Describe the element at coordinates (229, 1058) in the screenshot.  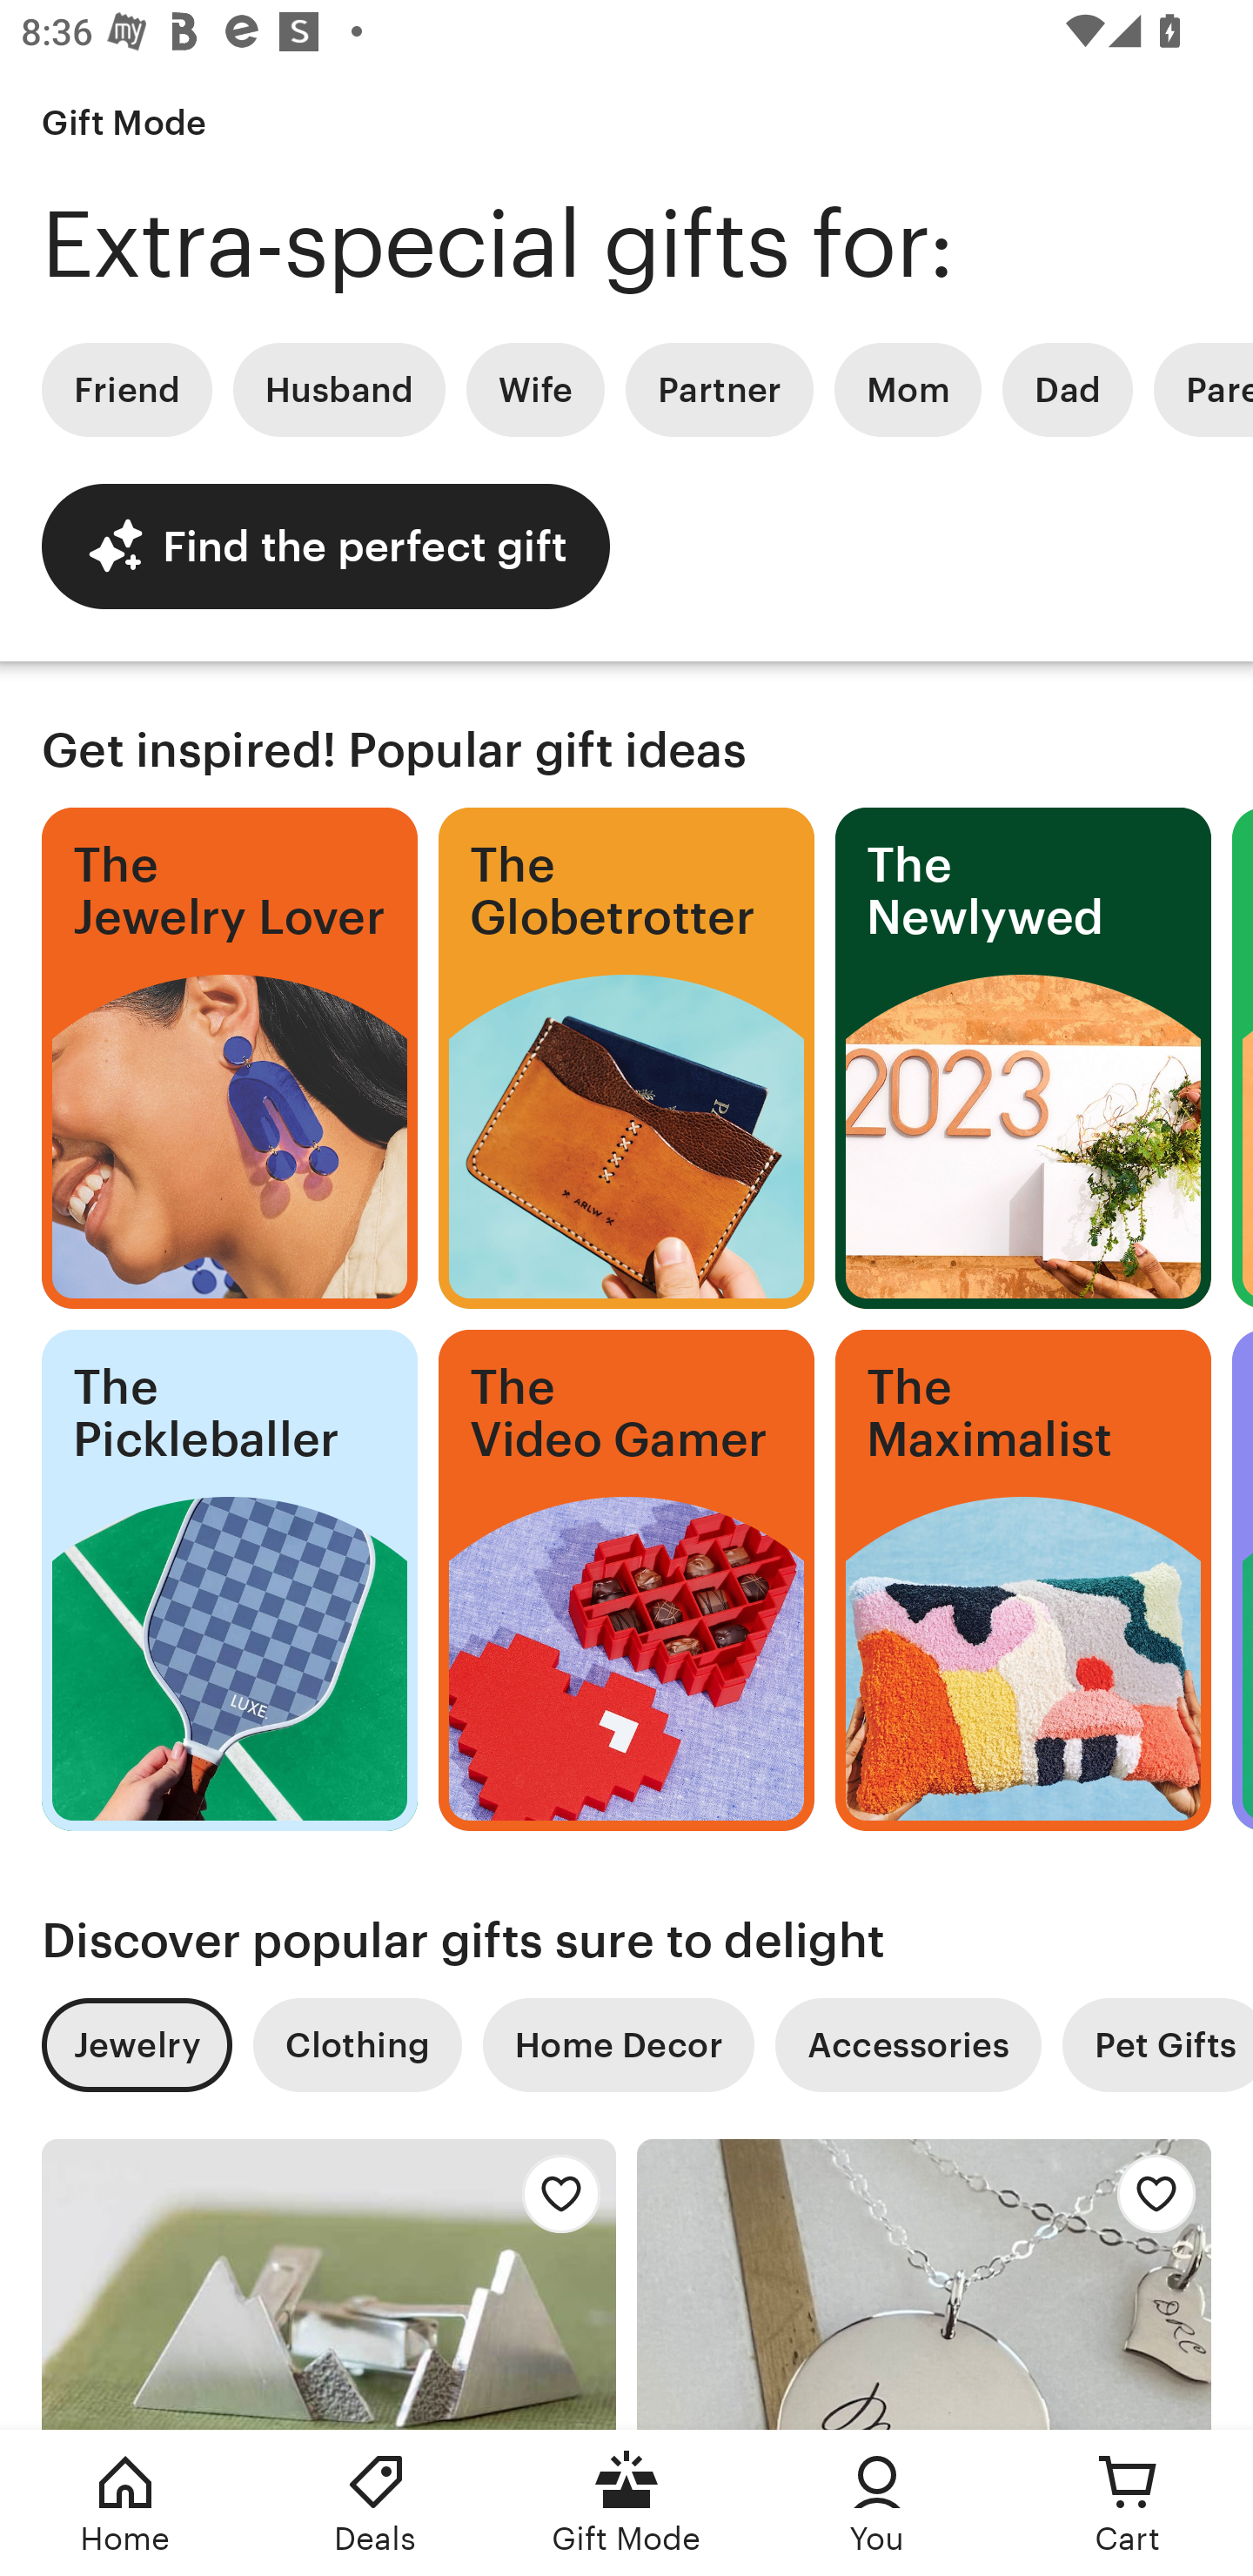
I see `The Jewelry Lover` at that location.